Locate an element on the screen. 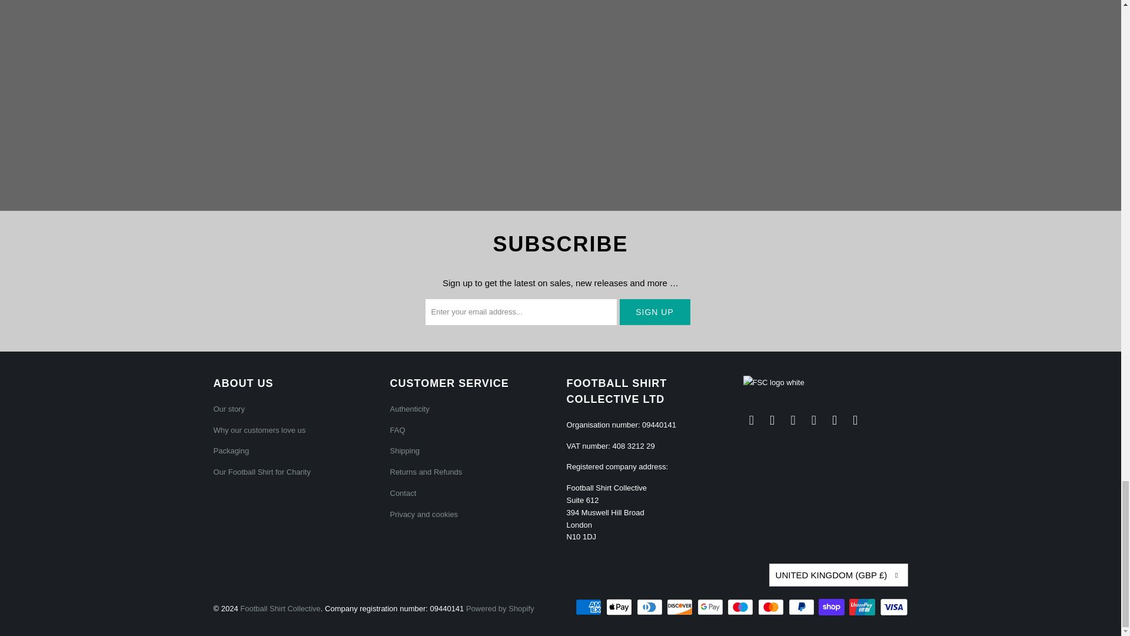 The width and height of the screenshot is (1130, 636). Visa is located at coordinates (893, 607).